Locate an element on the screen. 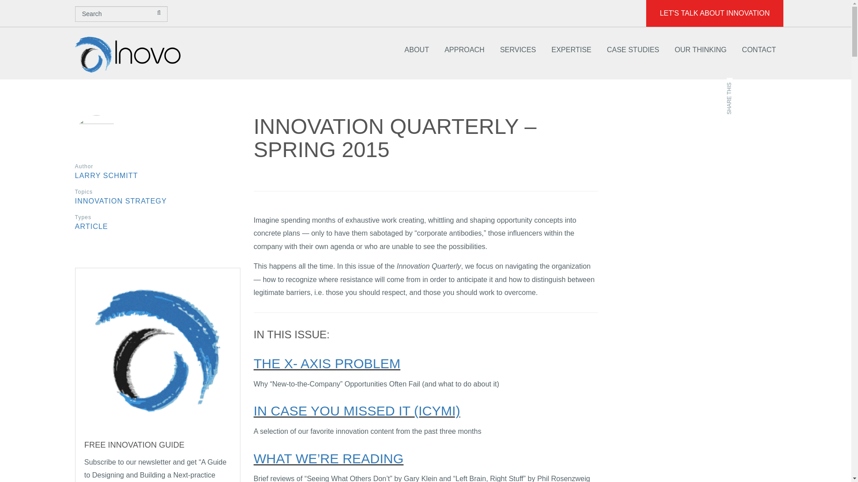  Approach is located at coordinates (464, 50).